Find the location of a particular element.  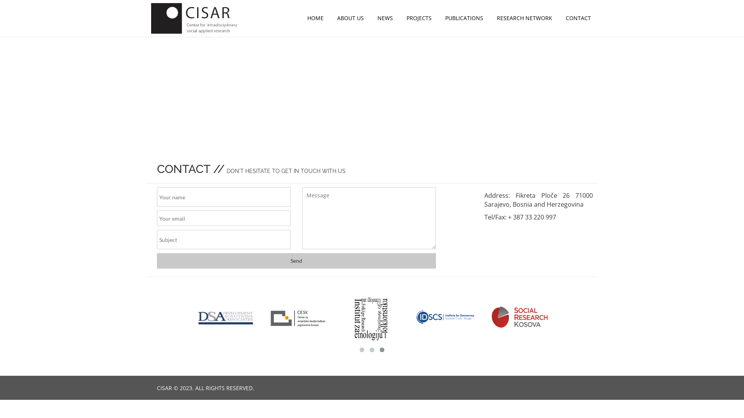

HOME is located at coordinates (315, 18).